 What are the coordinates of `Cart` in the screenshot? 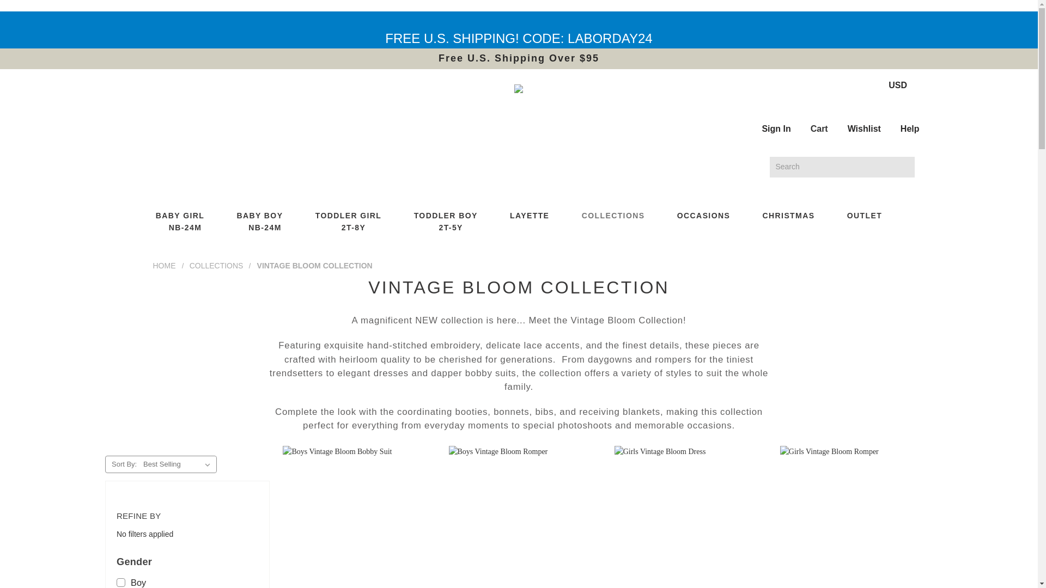 It's located at (819, 120).